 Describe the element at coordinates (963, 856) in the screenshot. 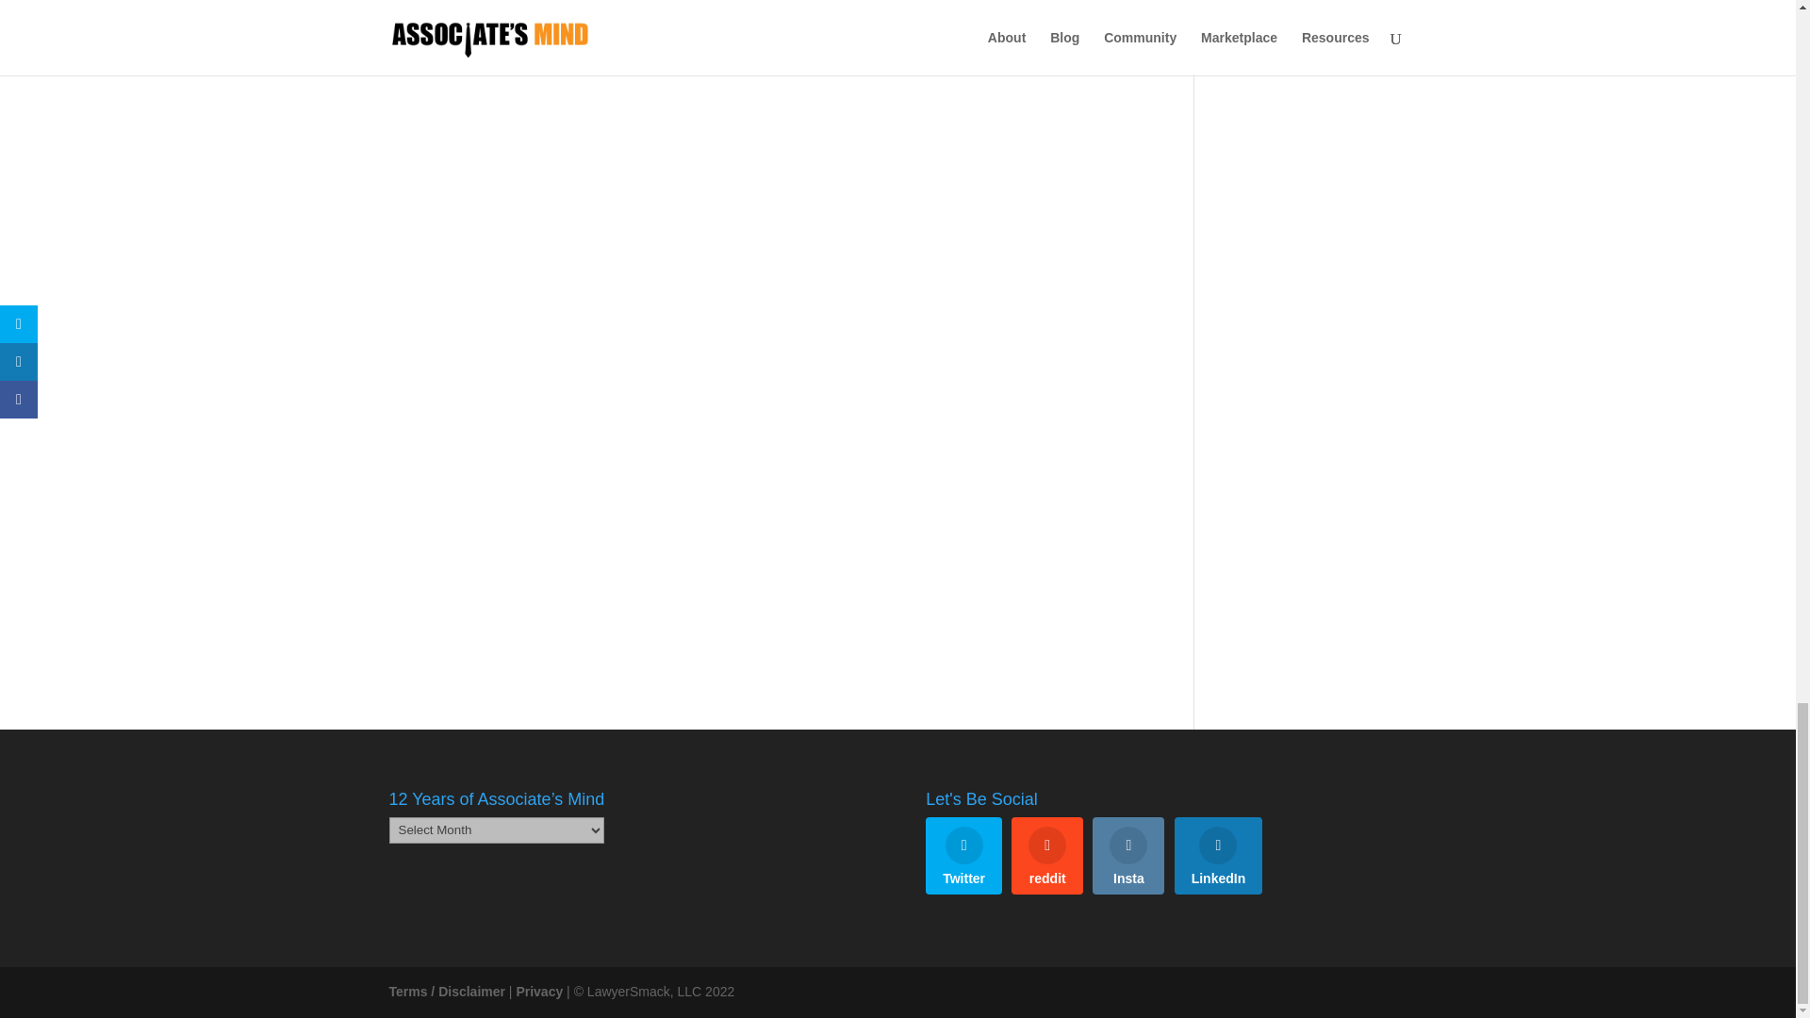

I see `Twitter` at that location.